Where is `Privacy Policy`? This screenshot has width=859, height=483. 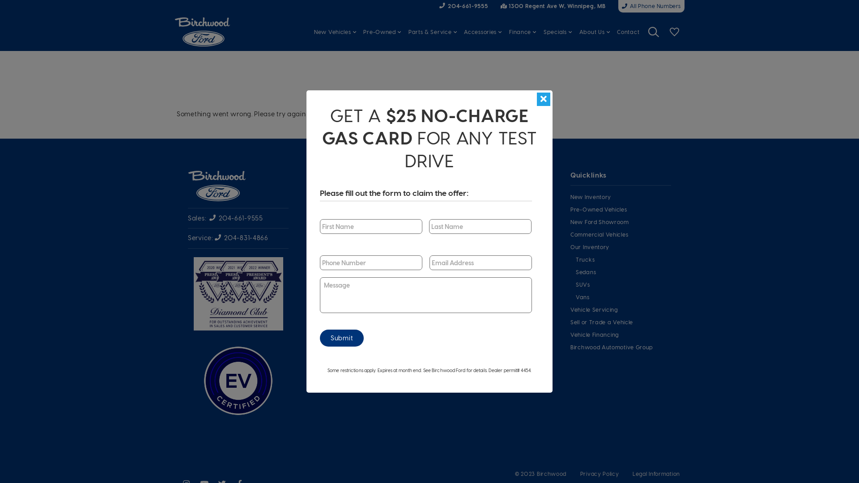 Privacy Policy is located at coordinates (600, 474).